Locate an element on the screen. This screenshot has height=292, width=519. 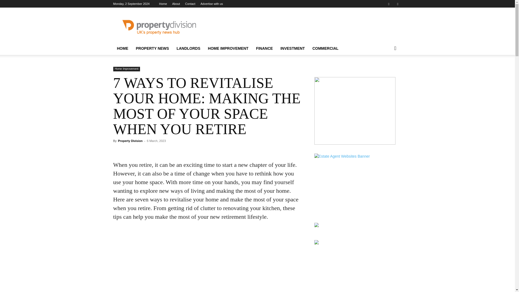
HOME is located at coordinates (122, 48).